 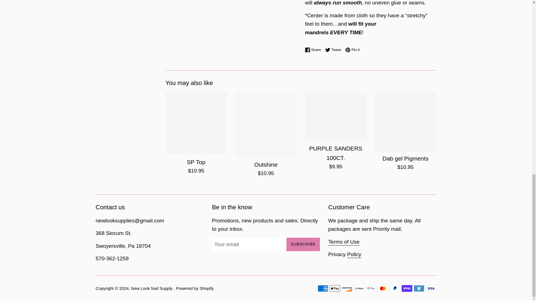 What do you see at coordinates (344, 242) in the screenshot?
I see `Terms of Use` at bounding box center [344, 242].